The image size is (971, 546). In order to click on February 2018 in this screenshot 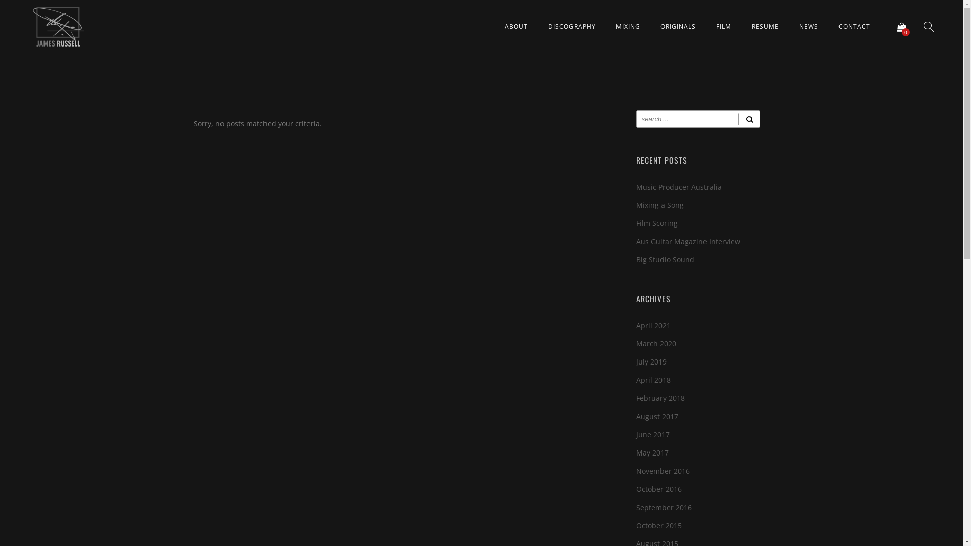, I will do `click(660, 398)`.